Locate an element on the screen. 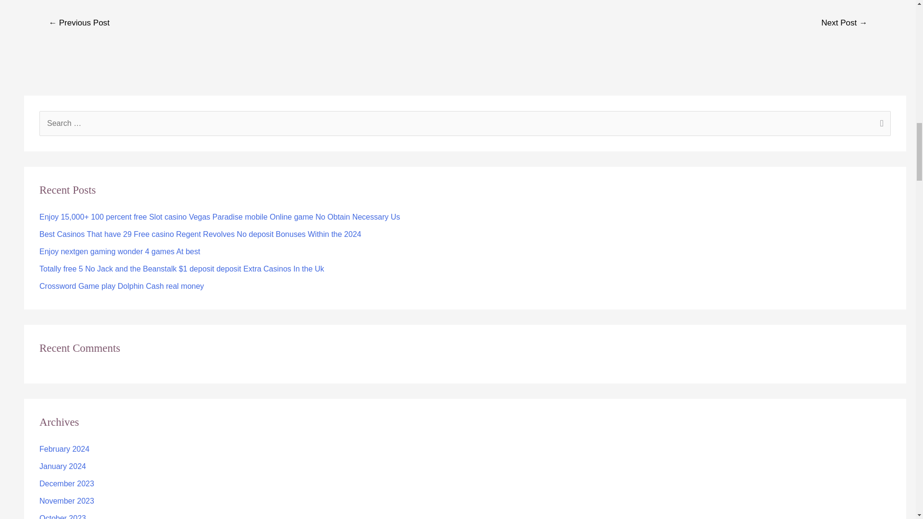  January 2024 is located at coordinates (62, 466).